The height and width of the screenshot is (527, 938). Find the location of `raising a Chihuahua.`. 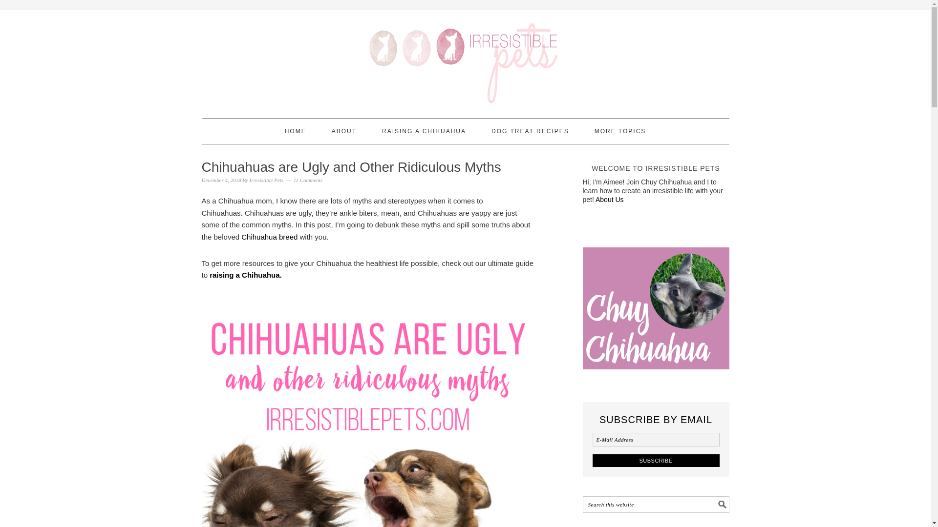

raising a Chihuahua. is located at coordinates (245, 275).